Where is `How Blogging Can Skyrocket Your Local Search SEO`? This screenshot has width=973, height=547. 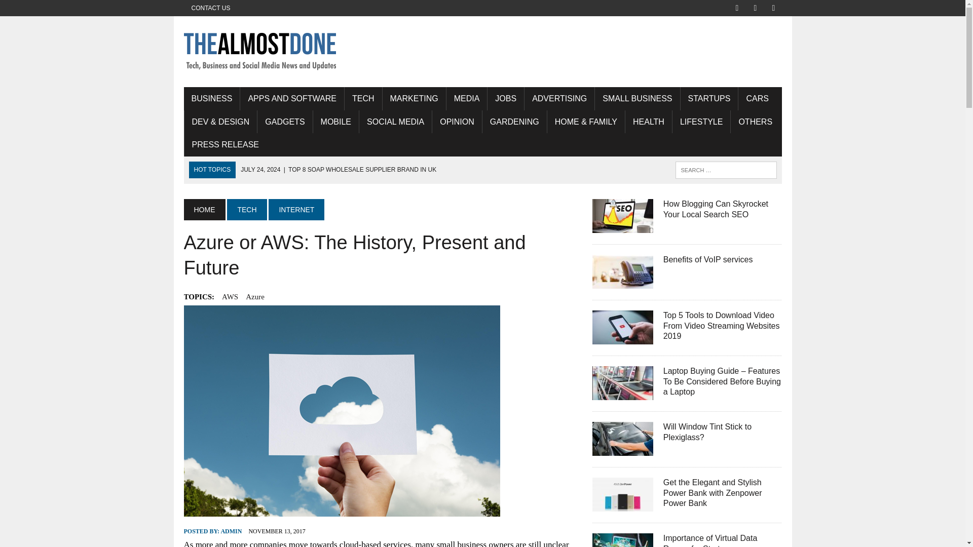 How Blogging Can Skyrocket Your Local Search SEO is located at coordinates (716, 209).